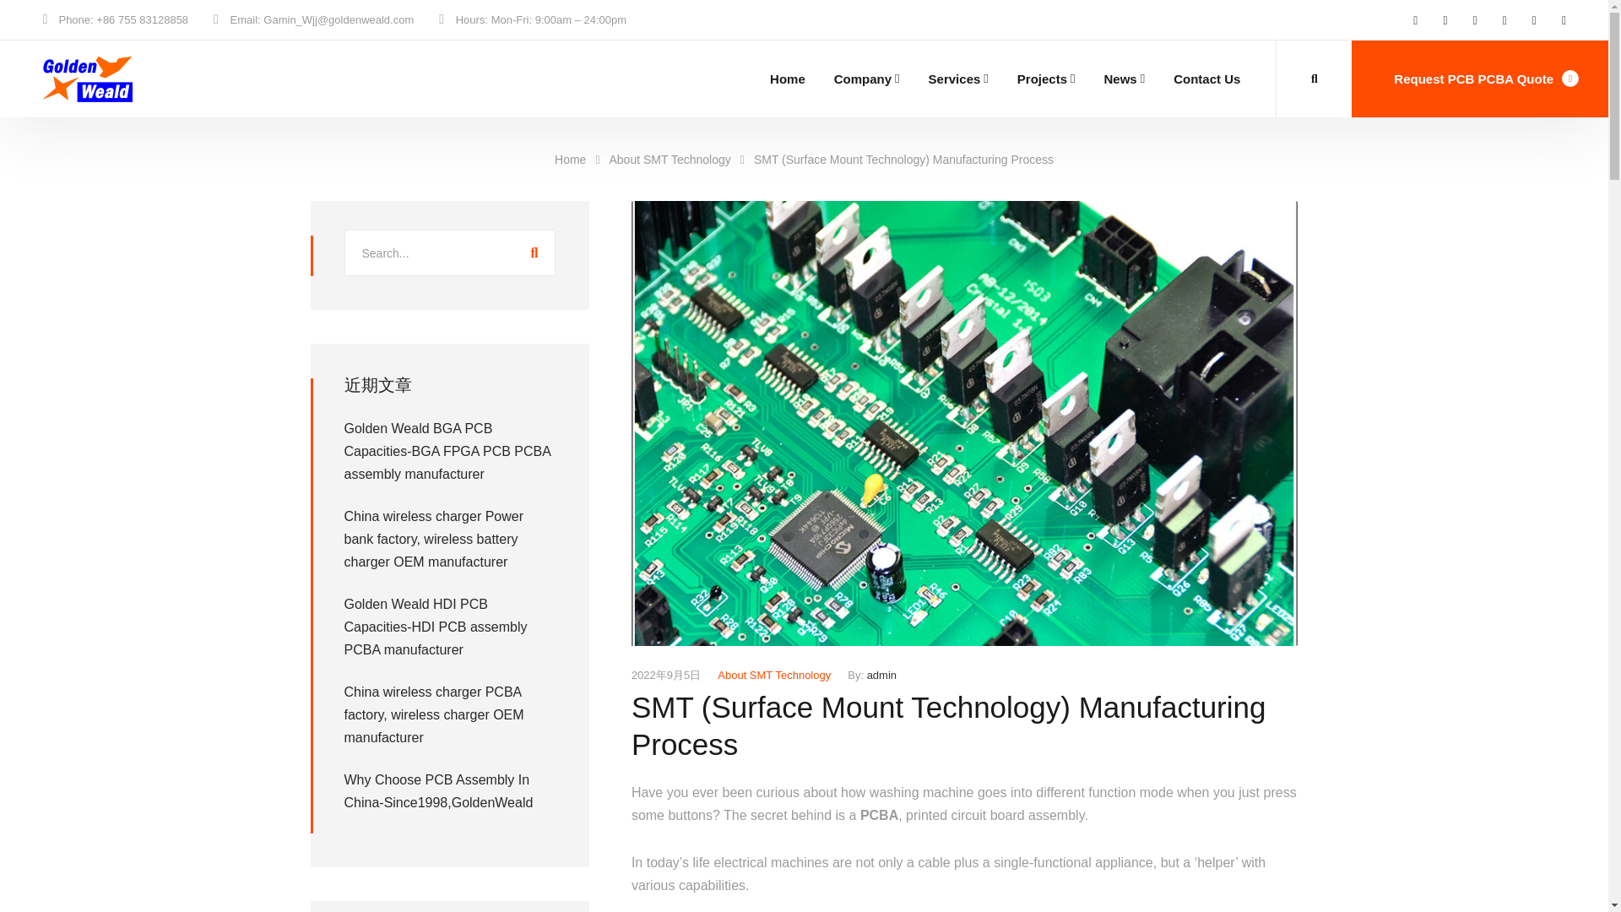 This screenshot has height=912, width=1621. I want to click on About SMT Technology, so click(773, 674).